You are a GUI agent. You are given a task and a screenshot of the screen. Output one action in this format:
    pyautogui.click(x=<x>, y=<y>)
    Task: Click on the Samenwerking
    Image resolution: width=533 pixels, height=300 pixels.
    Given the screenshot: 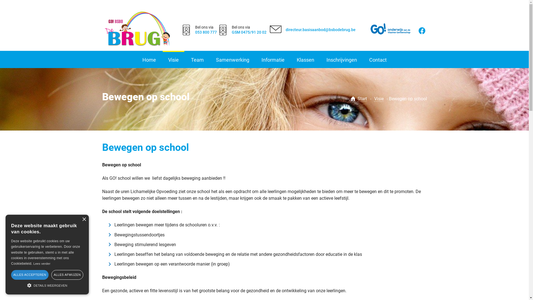 What is the action you would take?
    pyautogui.click(x=233, y=60)
    